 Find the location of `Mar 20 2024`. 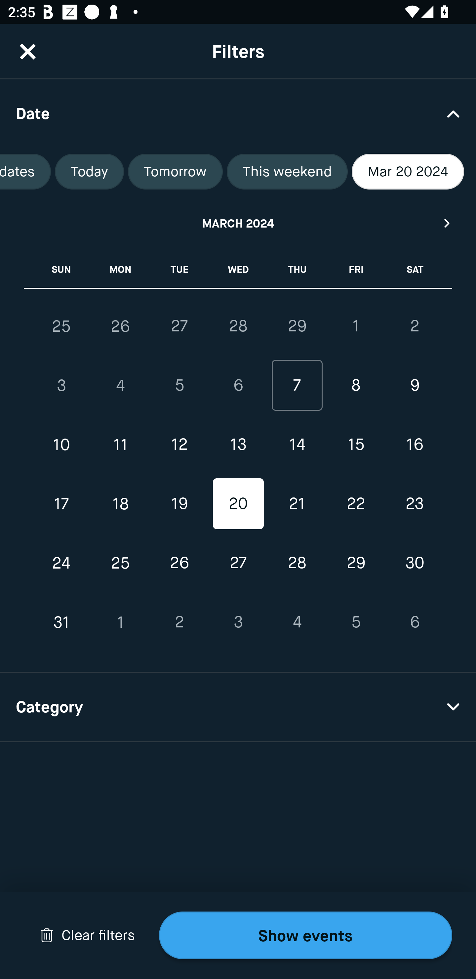

Mar 20 2024 is located at coordinates (408, 172).